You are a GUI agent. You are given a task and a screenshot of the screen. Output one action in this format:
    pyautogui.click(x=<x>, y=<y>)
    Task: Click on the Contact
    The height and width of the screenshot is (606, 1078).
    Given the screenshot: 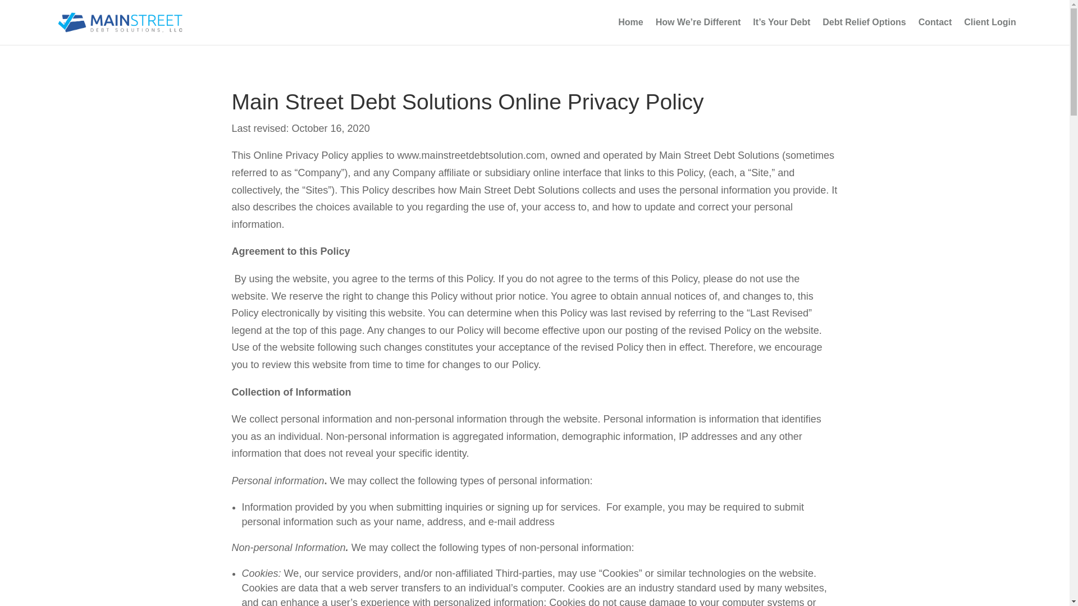 What is the action you would take?
    pyautogui.click(x=935, y=31)
    